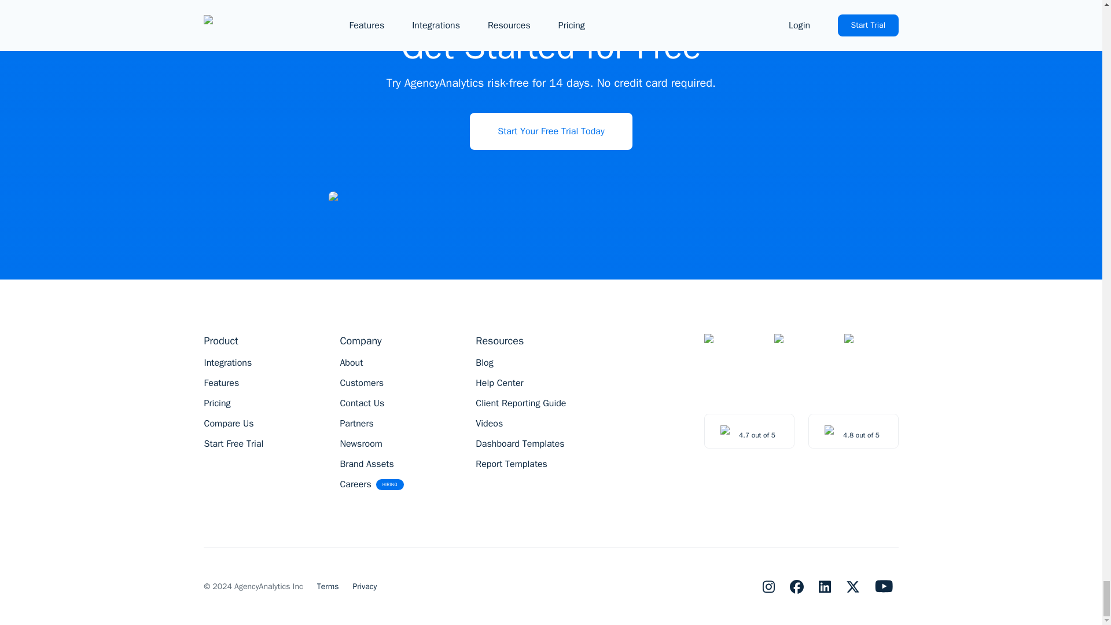  Describe the element at coordinates (825, 586) in the screenshot. I see `LinkedIn` at that location.